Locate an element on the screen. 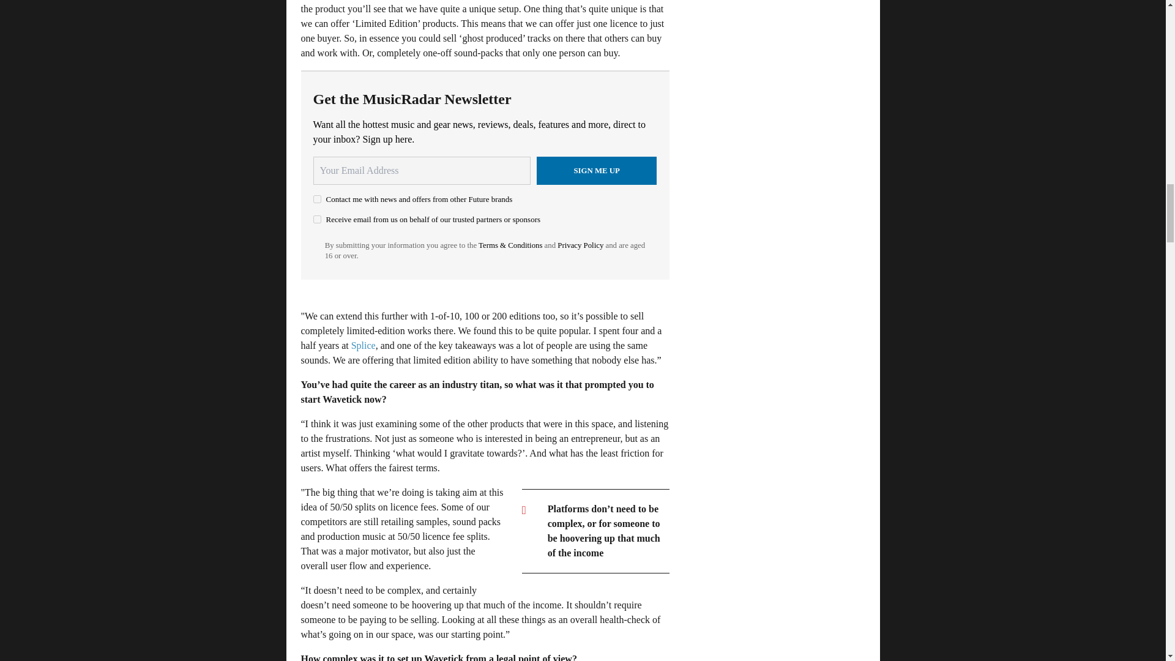 Image resolution: width=1175 pixels, height=661 pixels. on is located at coordinates (317, 198).